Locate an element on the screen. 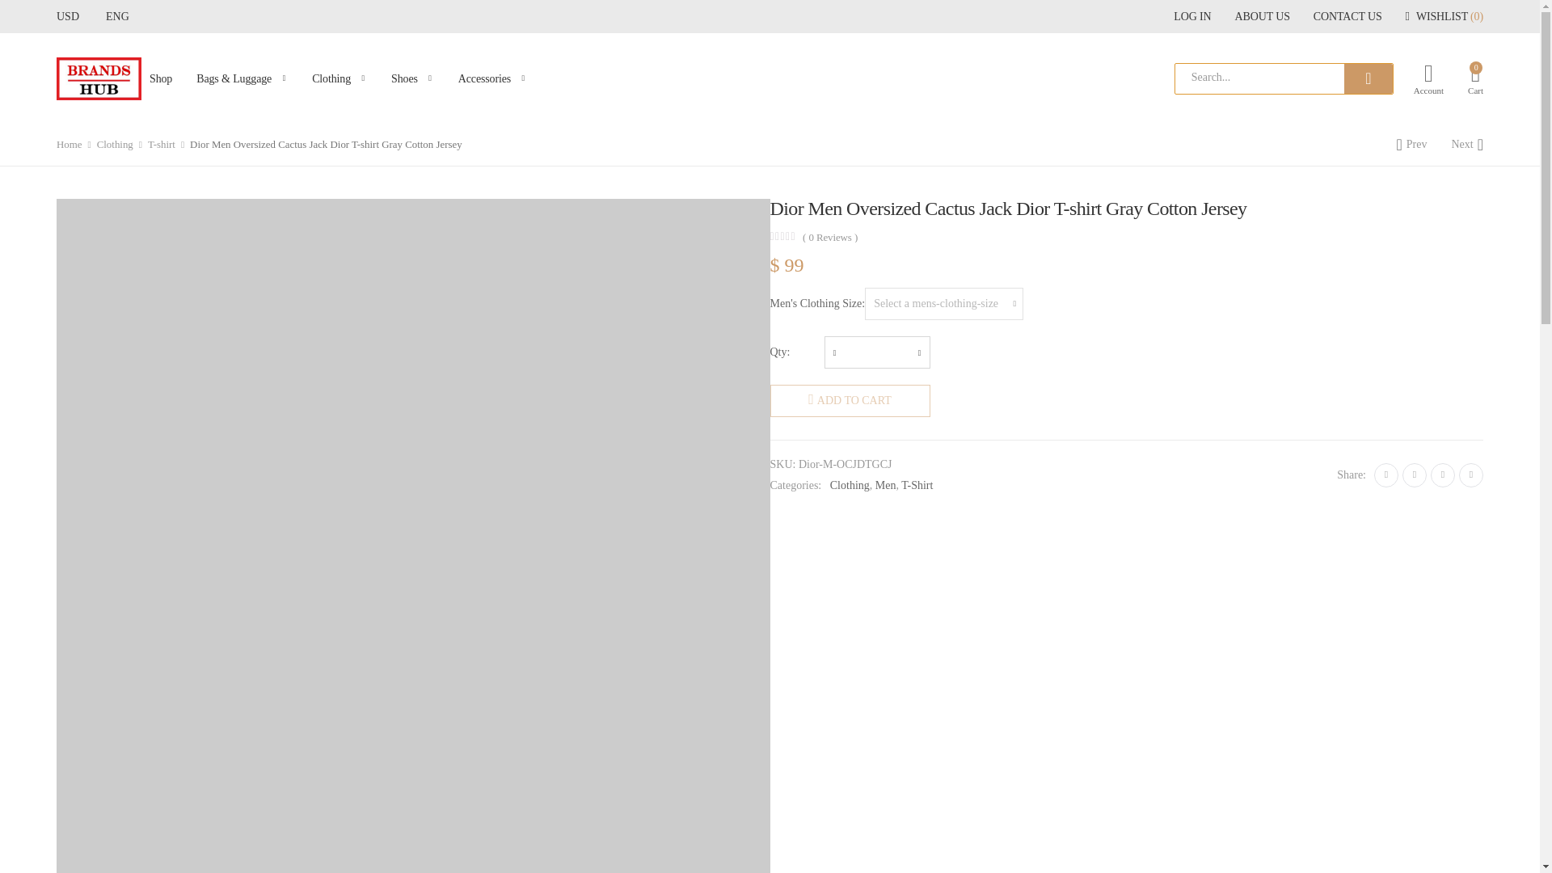  USD is located at coordinates (74, 16).